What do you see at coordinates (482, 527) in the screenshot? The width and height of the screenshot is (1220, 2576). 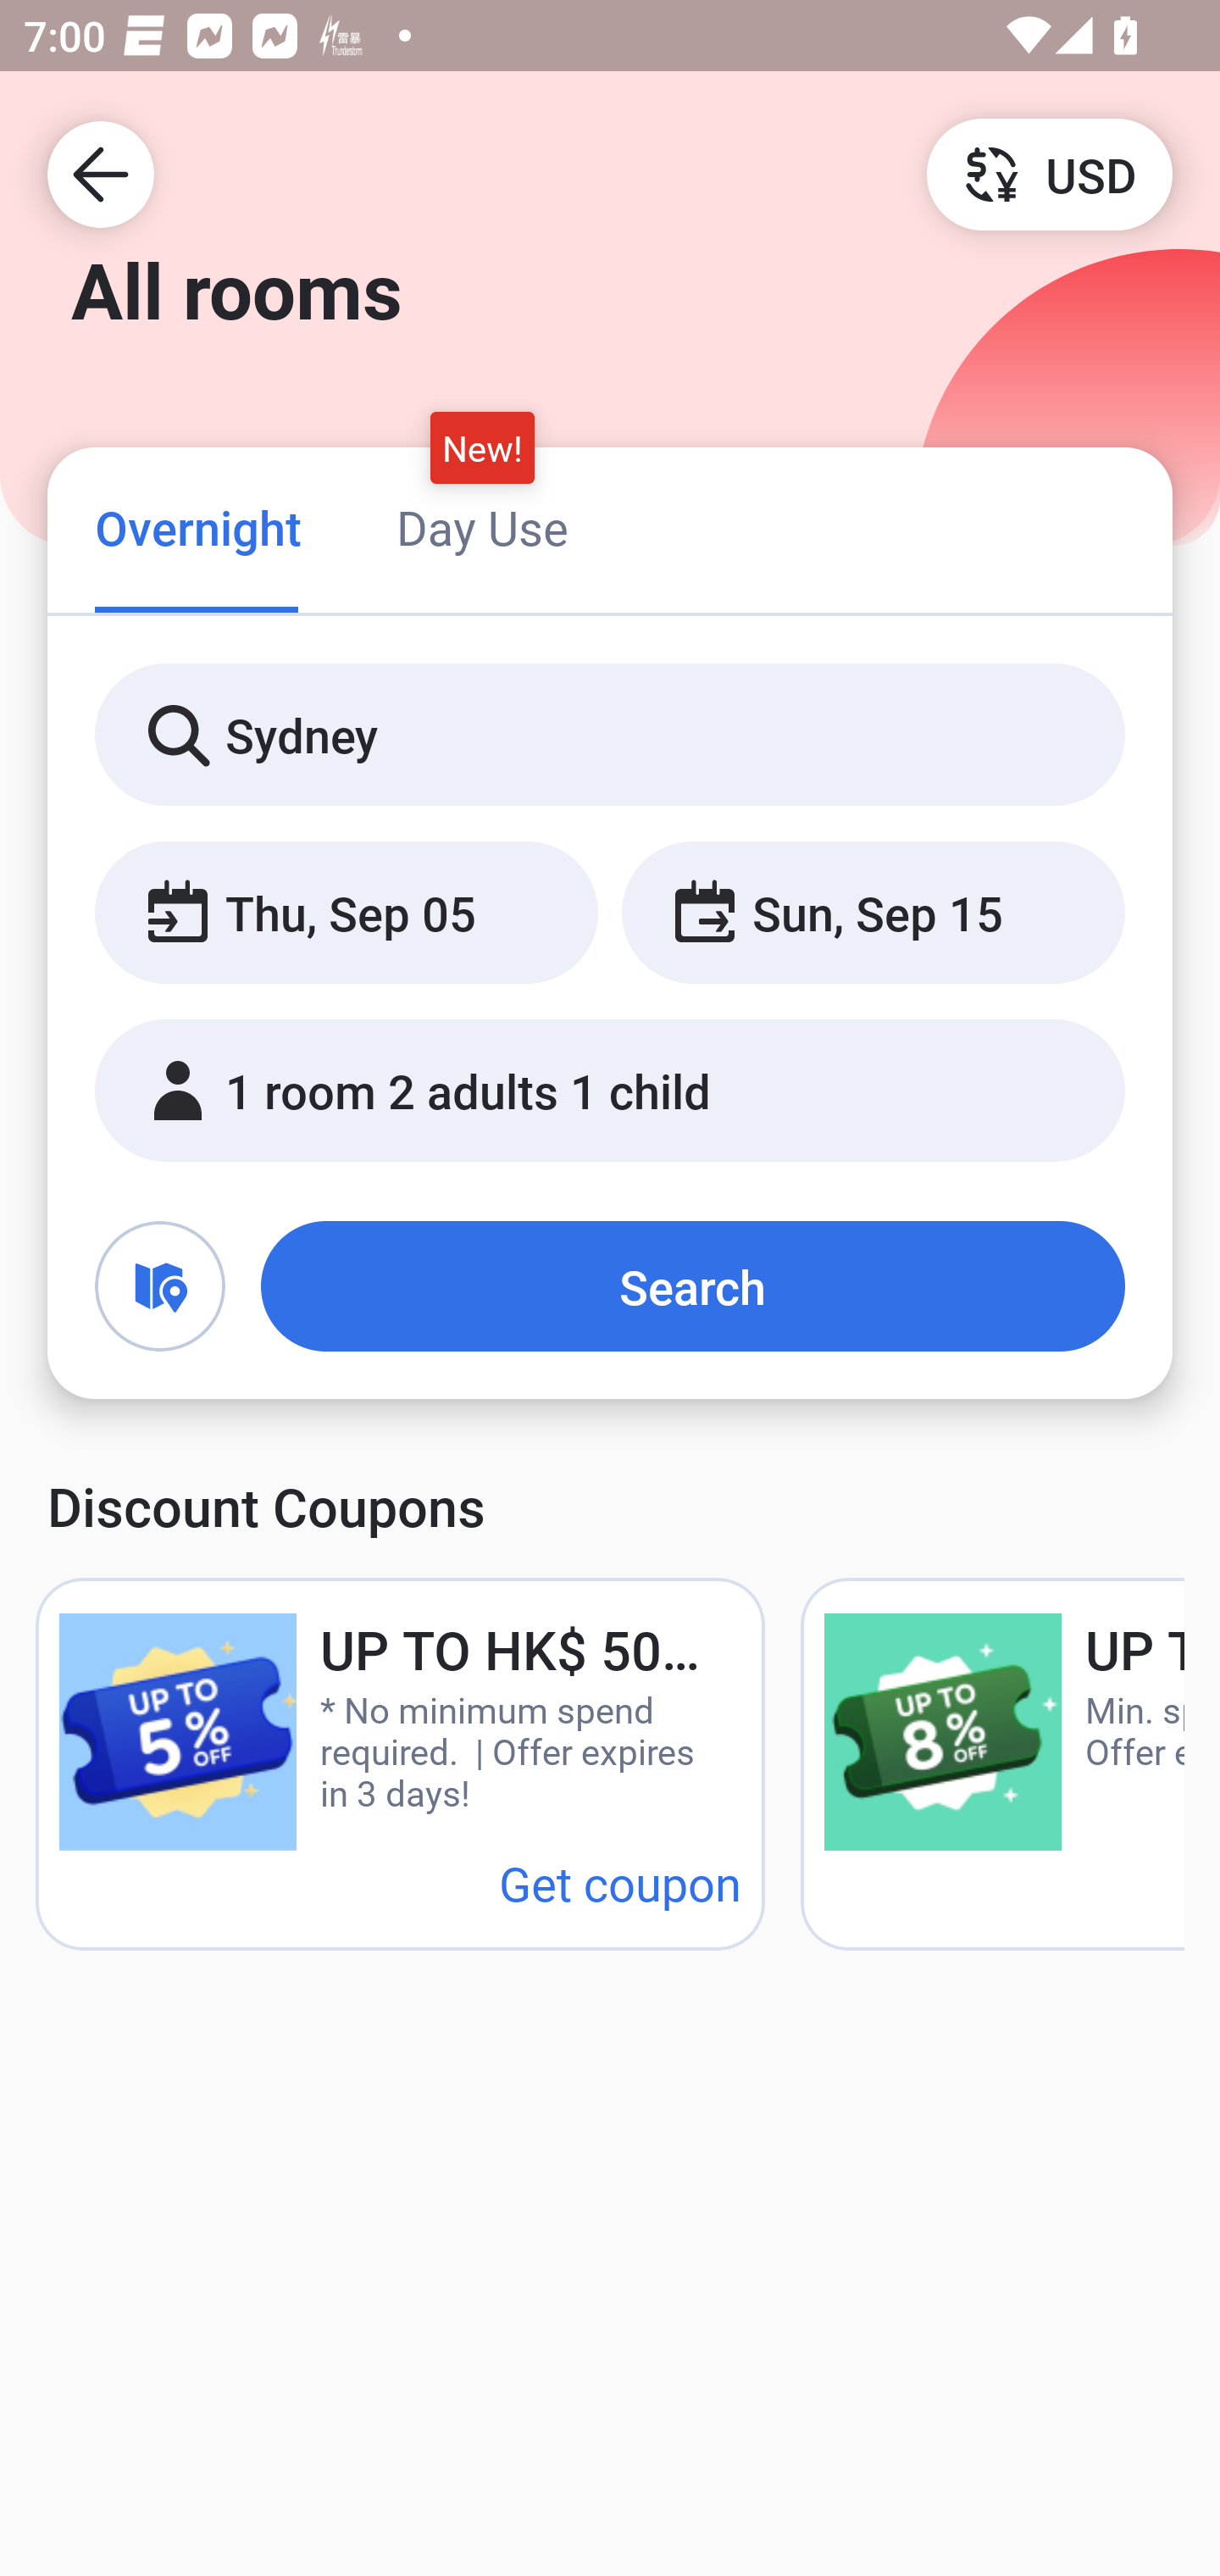 I see `Day Use` at bounding box center [482, 527].